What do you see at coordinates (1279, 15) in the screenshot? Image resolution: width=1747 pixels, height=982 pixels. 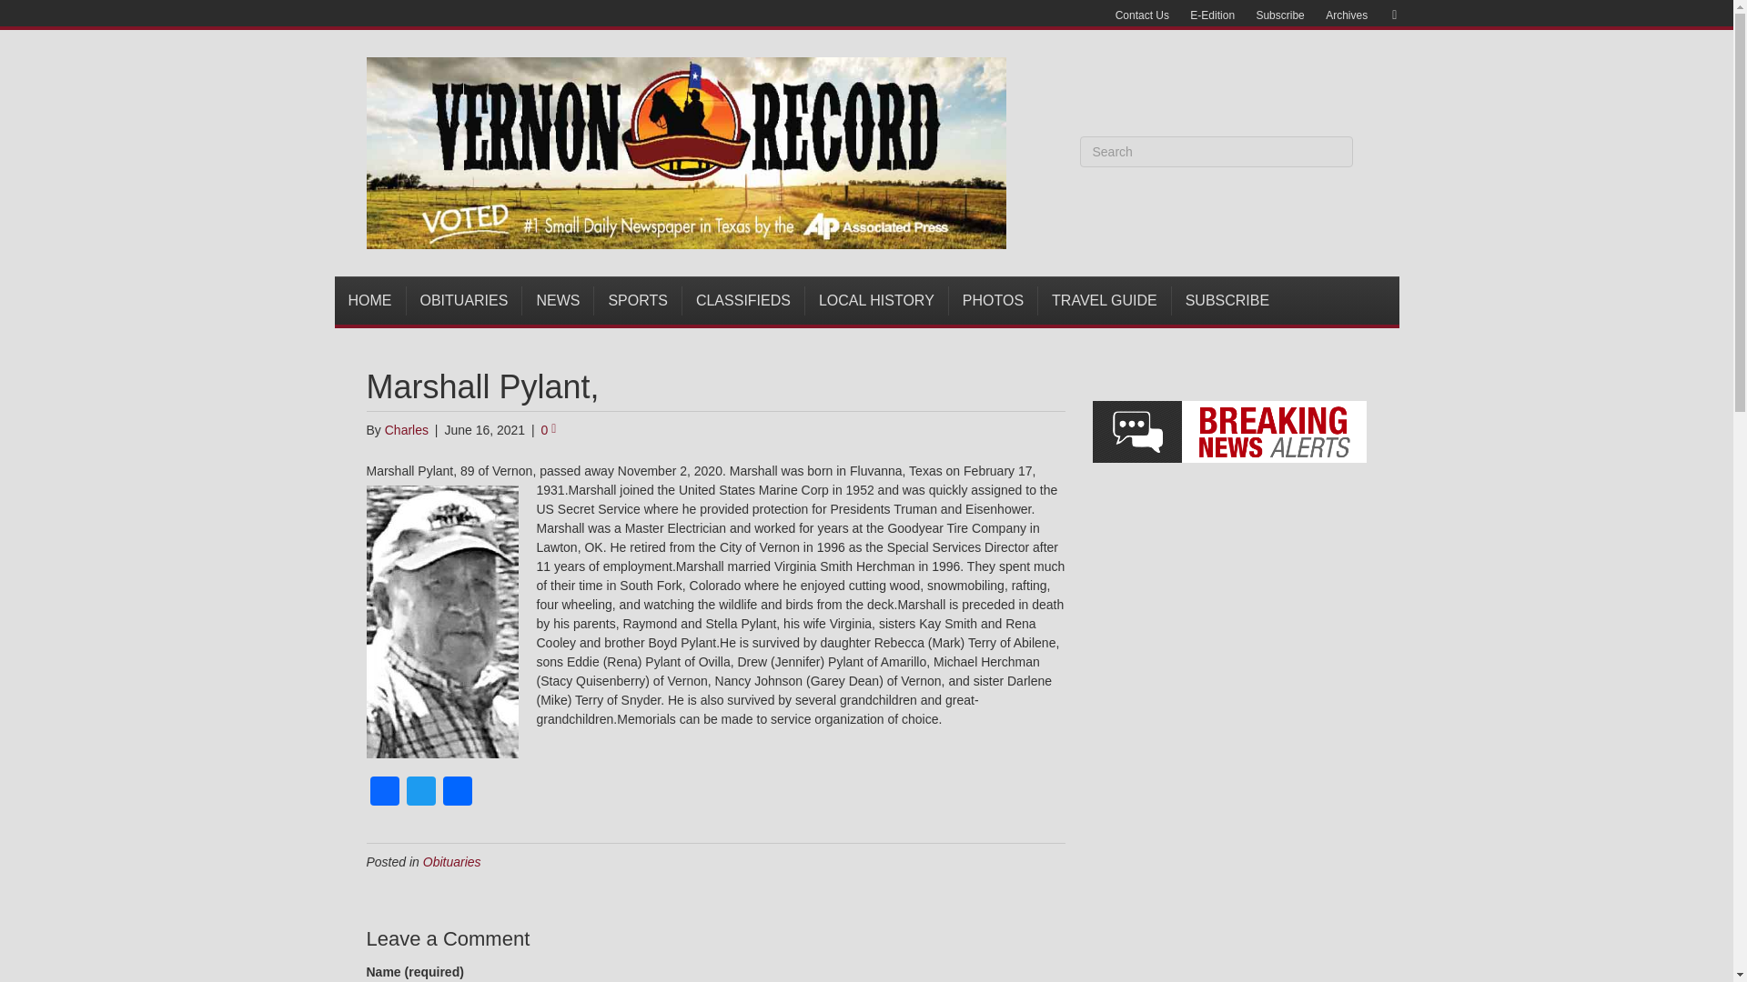 I see `Subscribe` at bounding box center [1279, 15].